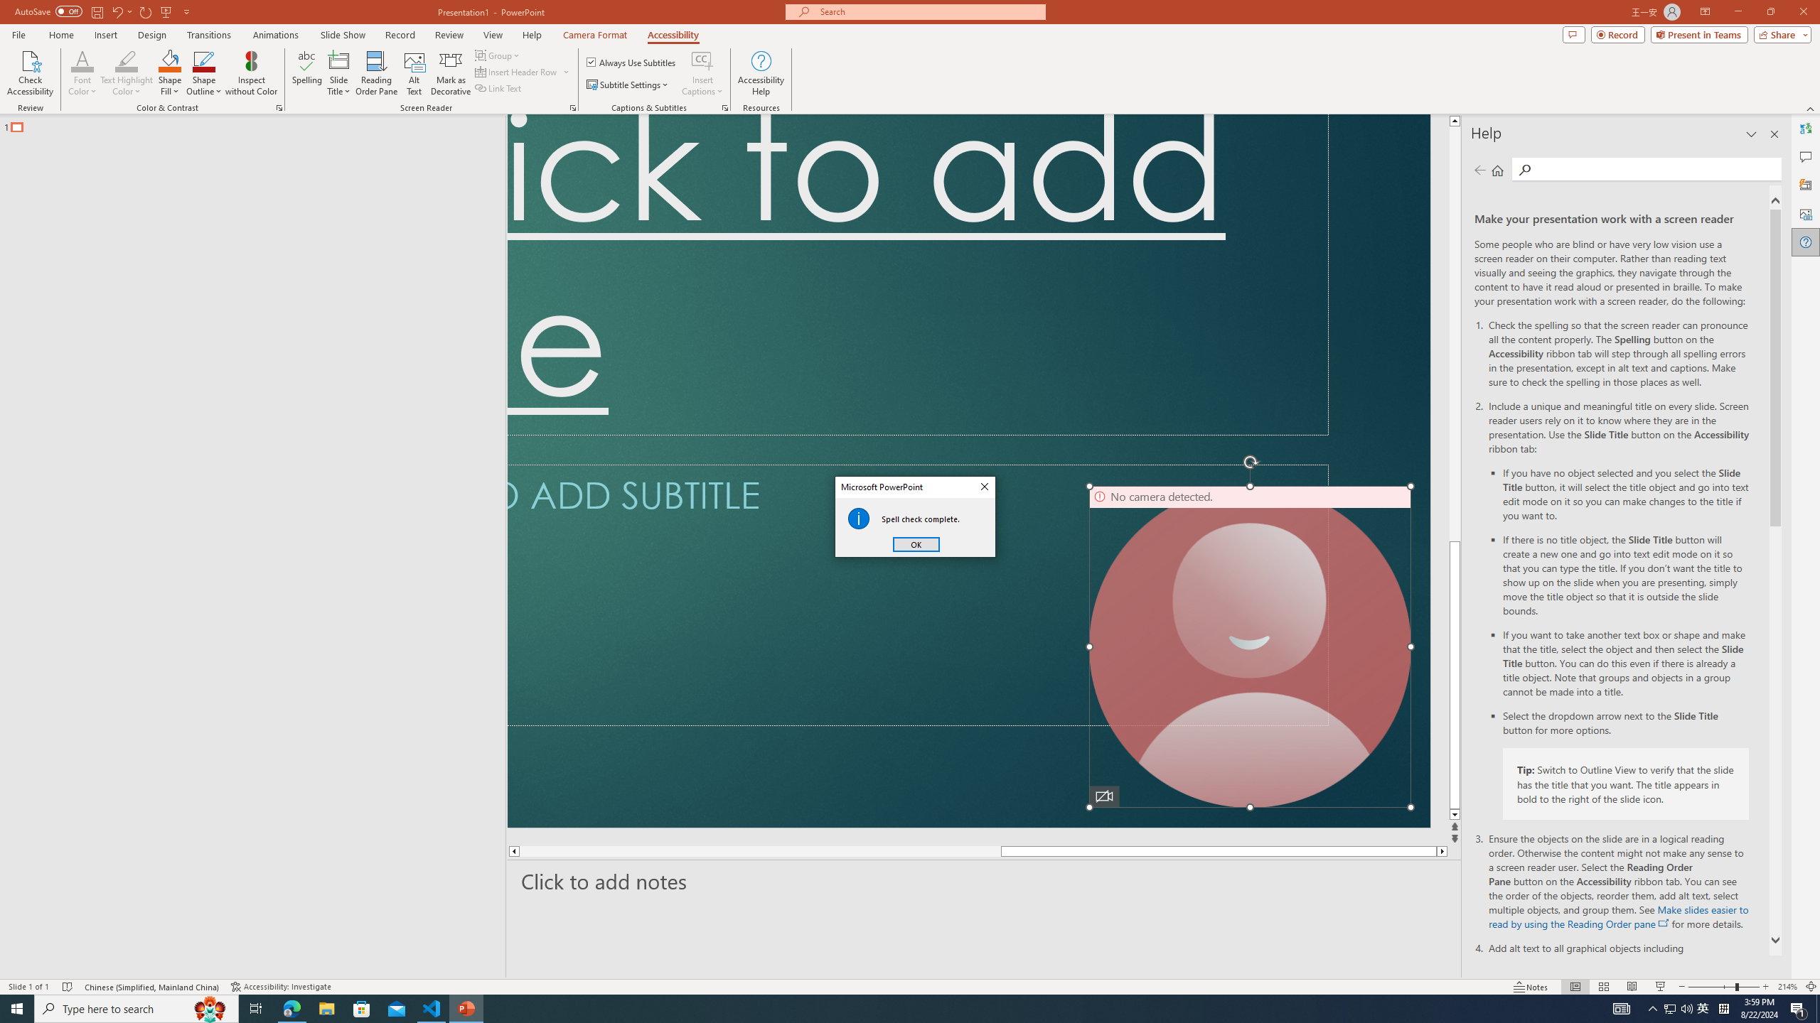  I want to click on Outline, so click(259, 124).